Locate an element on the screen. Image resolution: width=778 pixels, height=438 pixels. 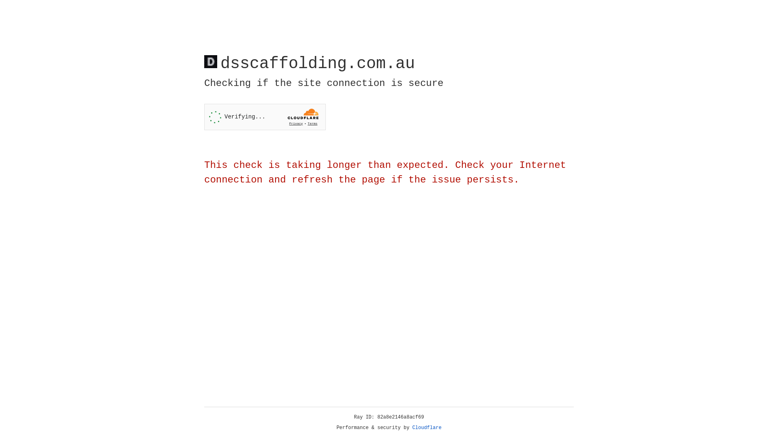
Cloudflare is located at coordinates (427, 428).